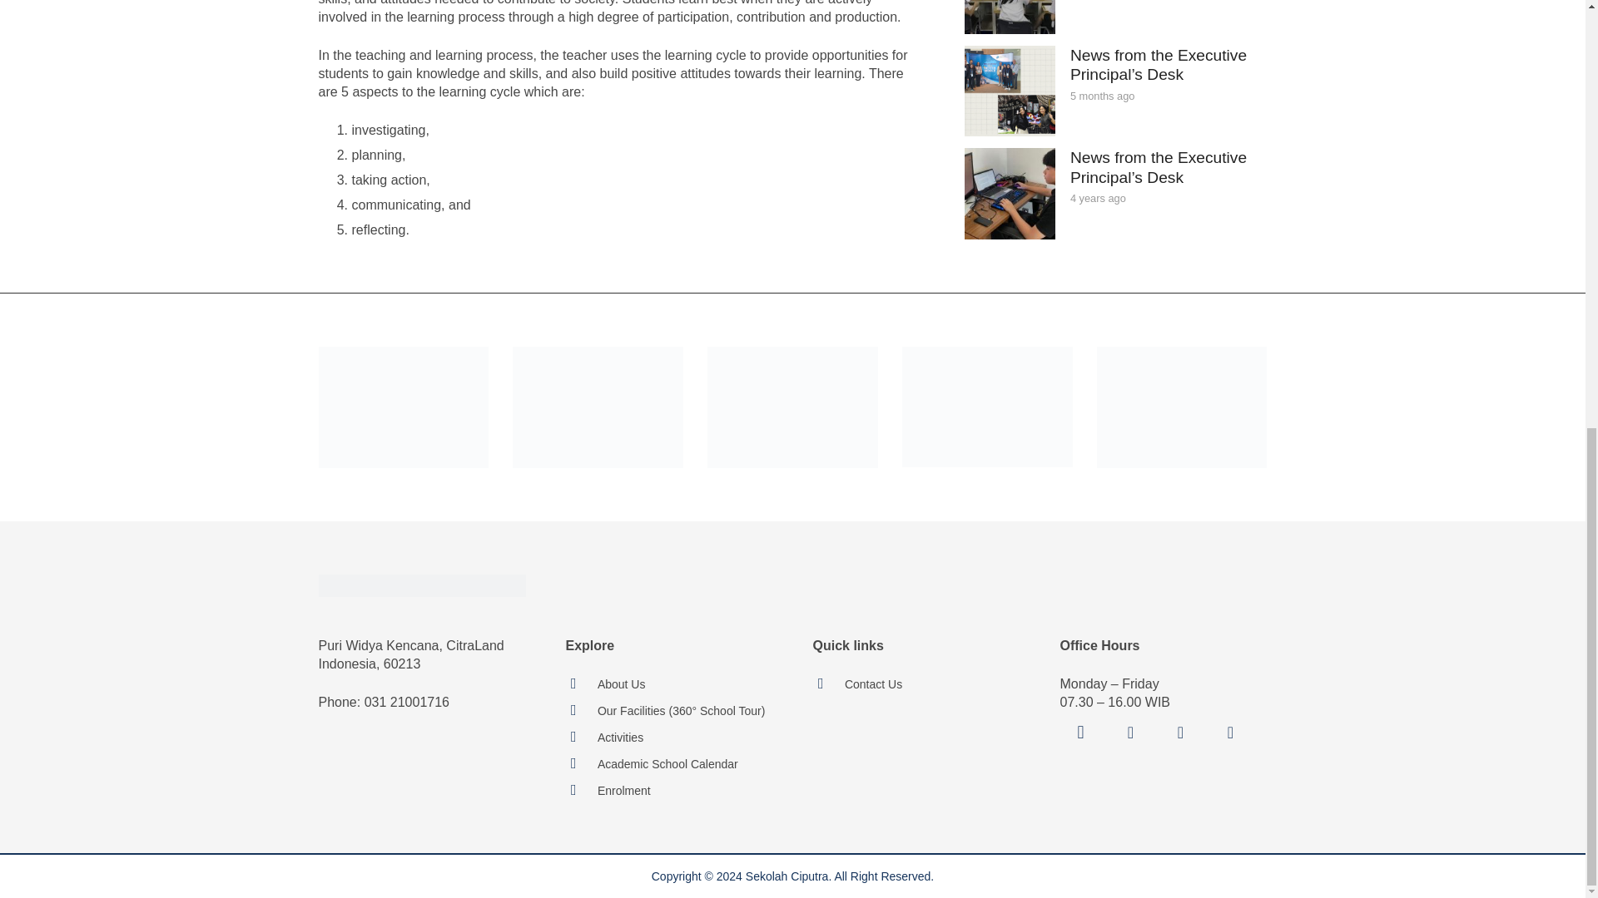 This screenshot has height=898, width=1598. I want to click on Back to top, so click(1551, 109).